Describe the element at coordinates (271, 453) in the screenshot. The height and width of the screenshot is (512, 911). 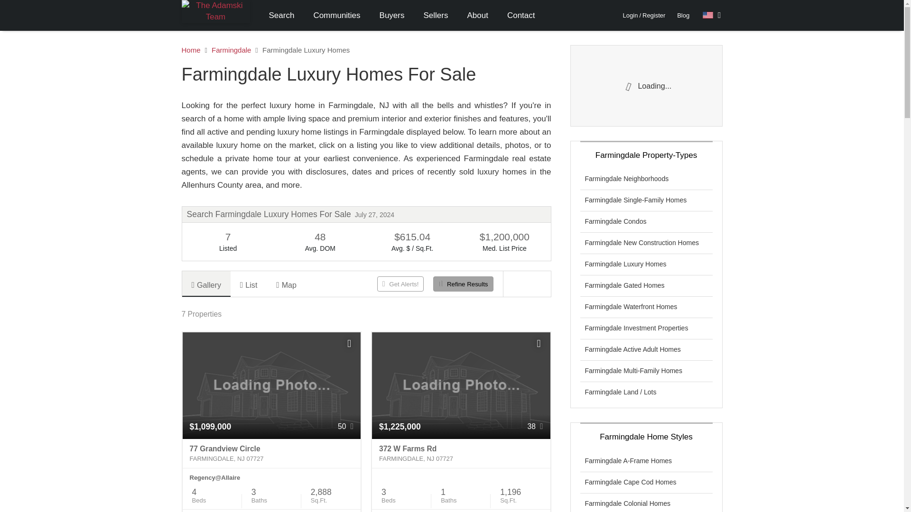
I see `77 Grandview Circle Farmingdale,  NJ 07727` at that location.